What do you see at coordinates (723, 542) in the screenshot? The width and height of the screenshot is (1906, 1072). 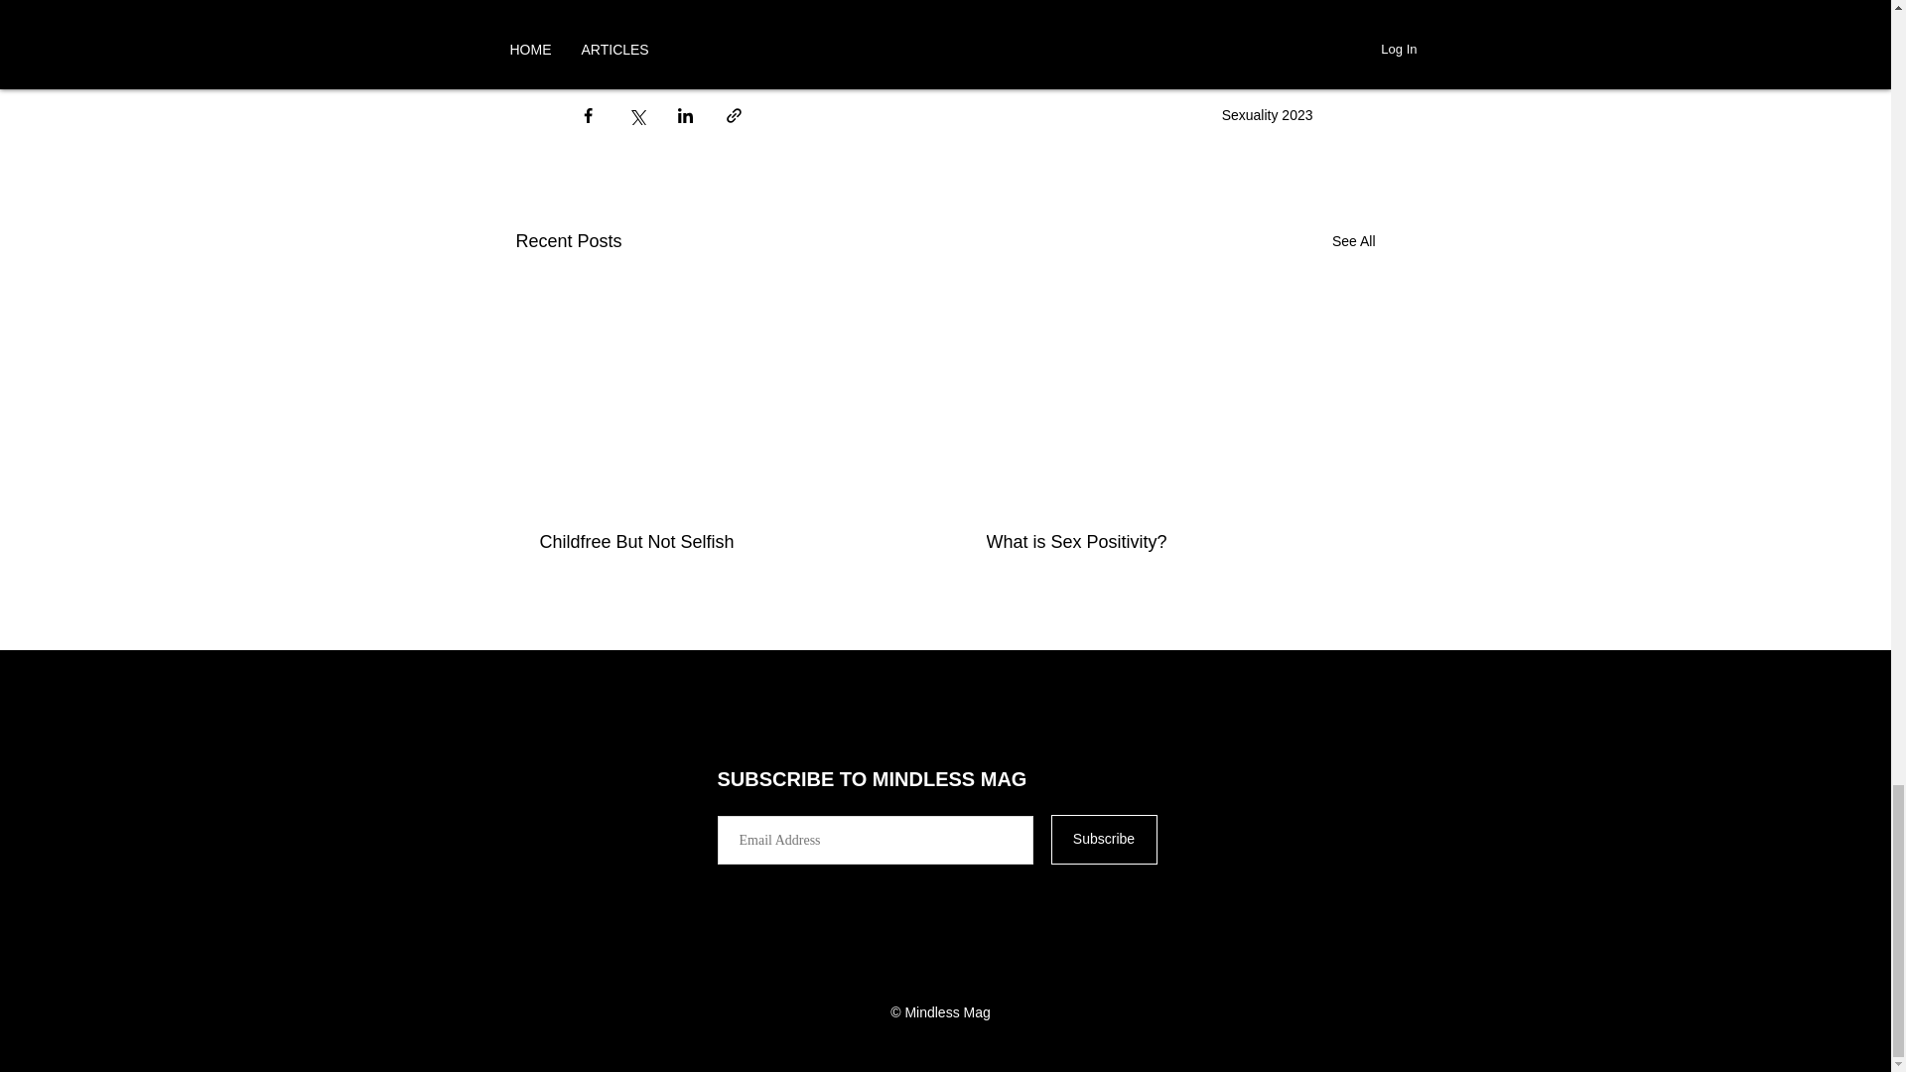 I see `Childfree But Not Selfish` at bounding box center [723, 542].